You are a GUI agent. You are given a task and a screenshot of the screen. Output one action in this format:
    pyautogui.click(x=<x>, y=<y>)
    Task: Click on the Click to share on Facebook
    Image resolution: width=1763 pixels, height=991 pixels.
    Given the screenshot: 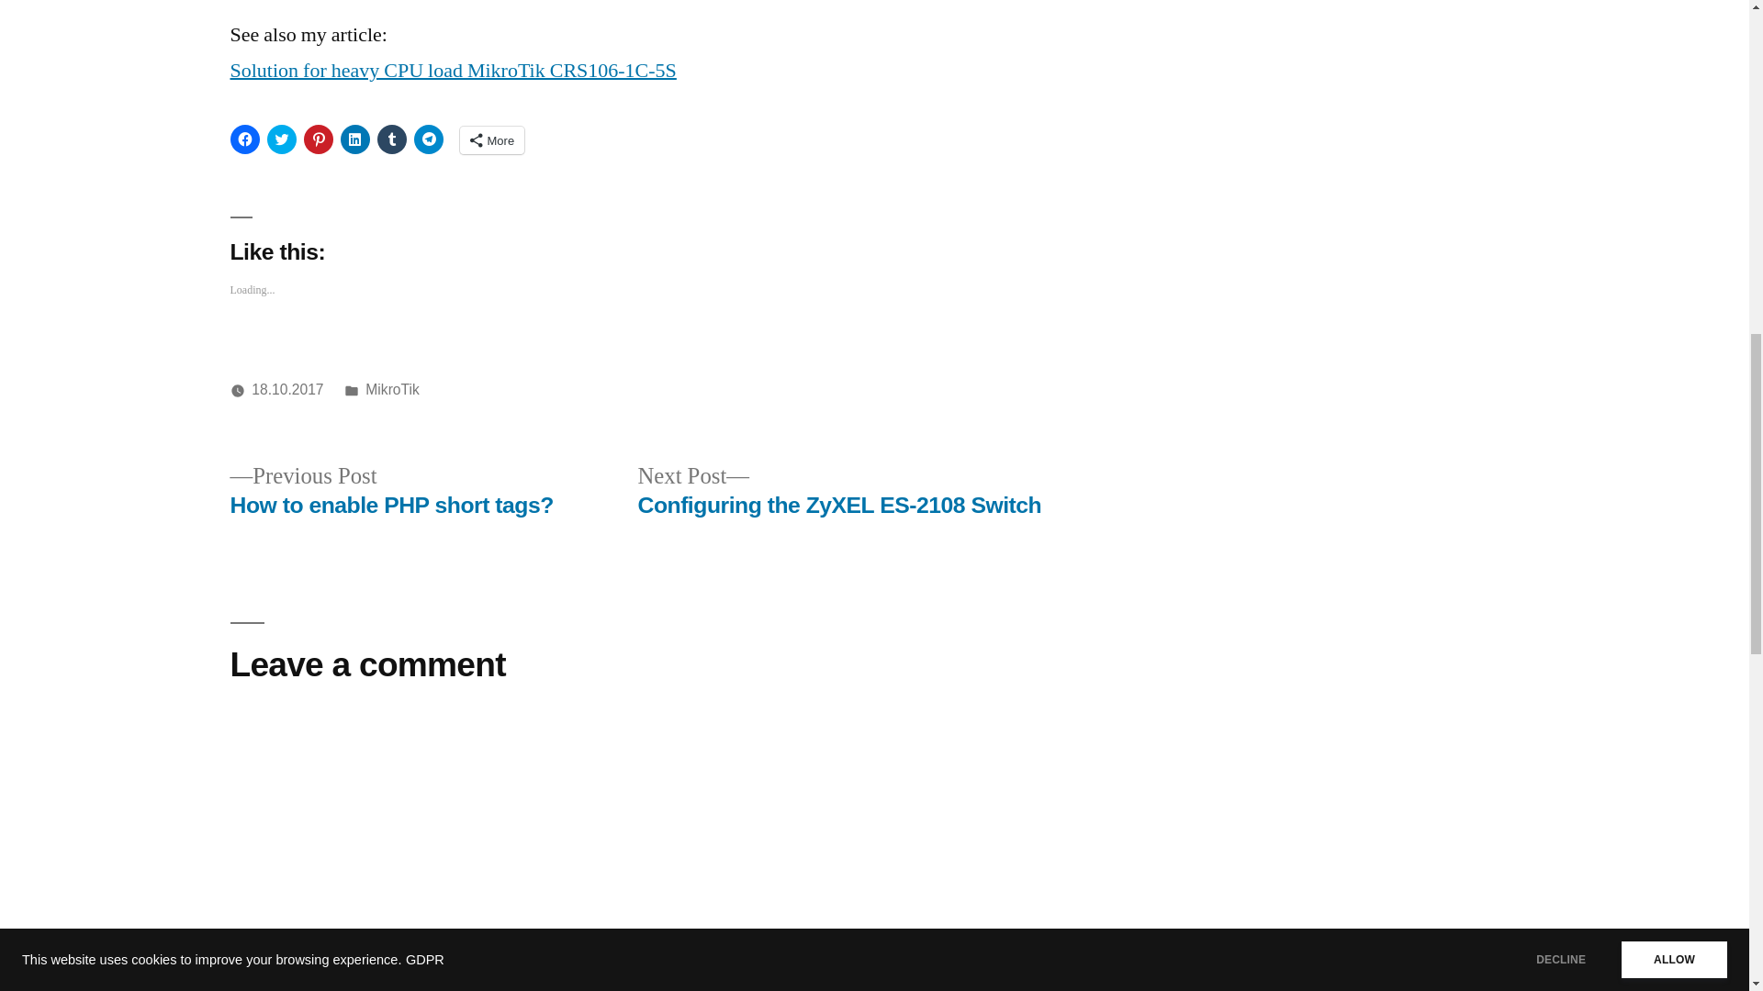 What is the action you would take?
    pyautogui.click(x=427, y=139)
    